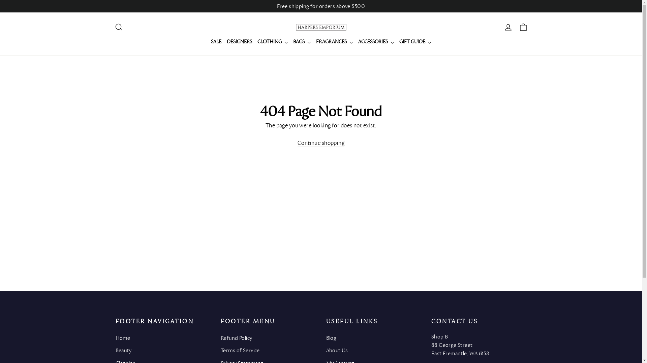 The image size is (647, 363). What do you see at coordinates (376, 42) in the screenshot?
I see `ACCESSORIES` at bounding box center [376, 42].